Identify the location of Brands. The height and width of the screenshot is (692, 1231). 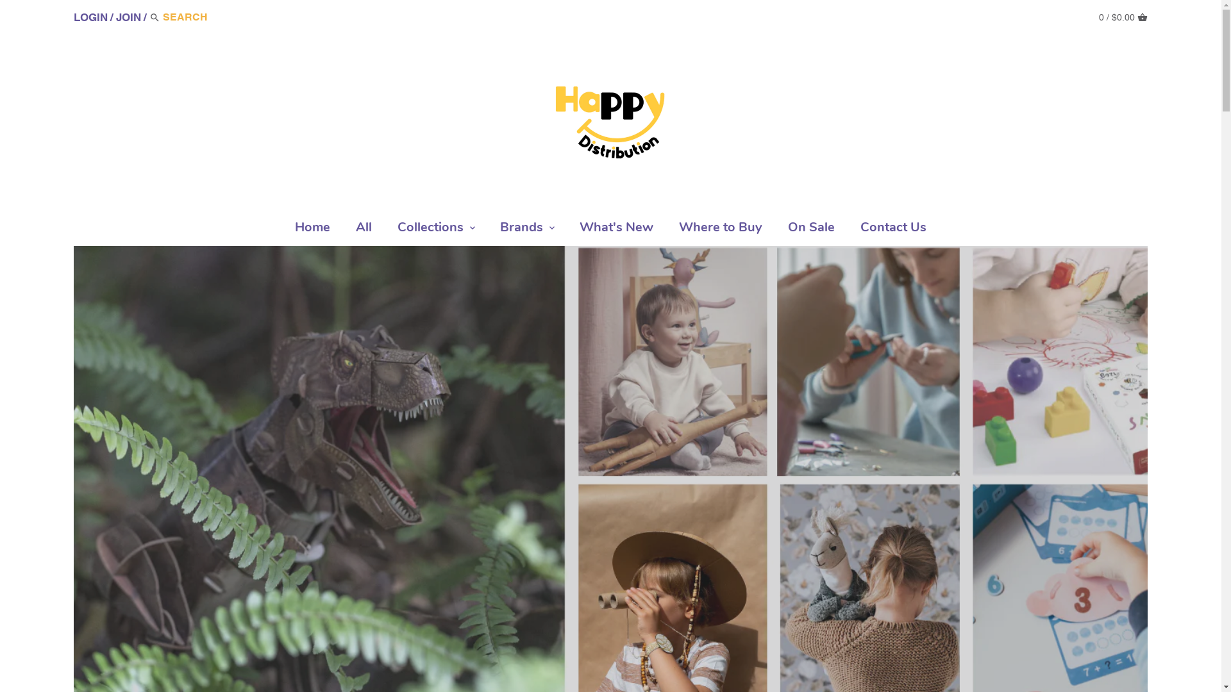
(522, 230).